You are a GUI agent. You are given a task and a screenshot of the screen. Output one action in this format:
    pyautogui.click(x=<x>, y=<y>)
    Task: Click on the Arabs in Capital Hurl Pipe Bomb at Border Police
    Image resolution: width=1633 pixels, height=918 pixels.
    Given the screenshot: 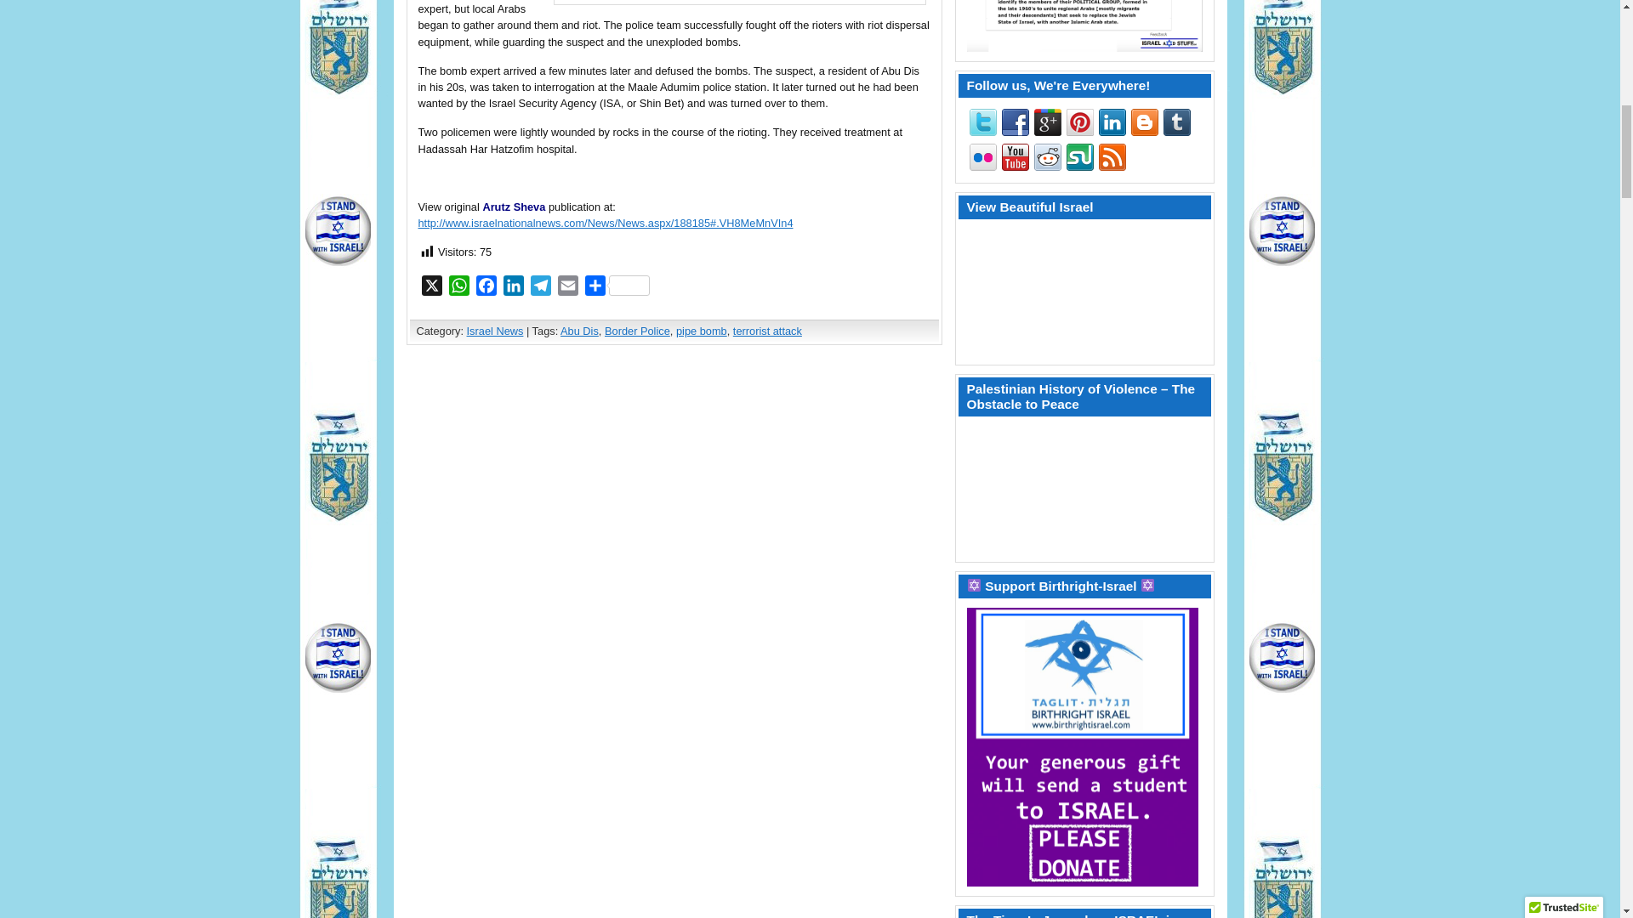 What is the action you would take?
    pyautogui.click(x=606, y=223)
    